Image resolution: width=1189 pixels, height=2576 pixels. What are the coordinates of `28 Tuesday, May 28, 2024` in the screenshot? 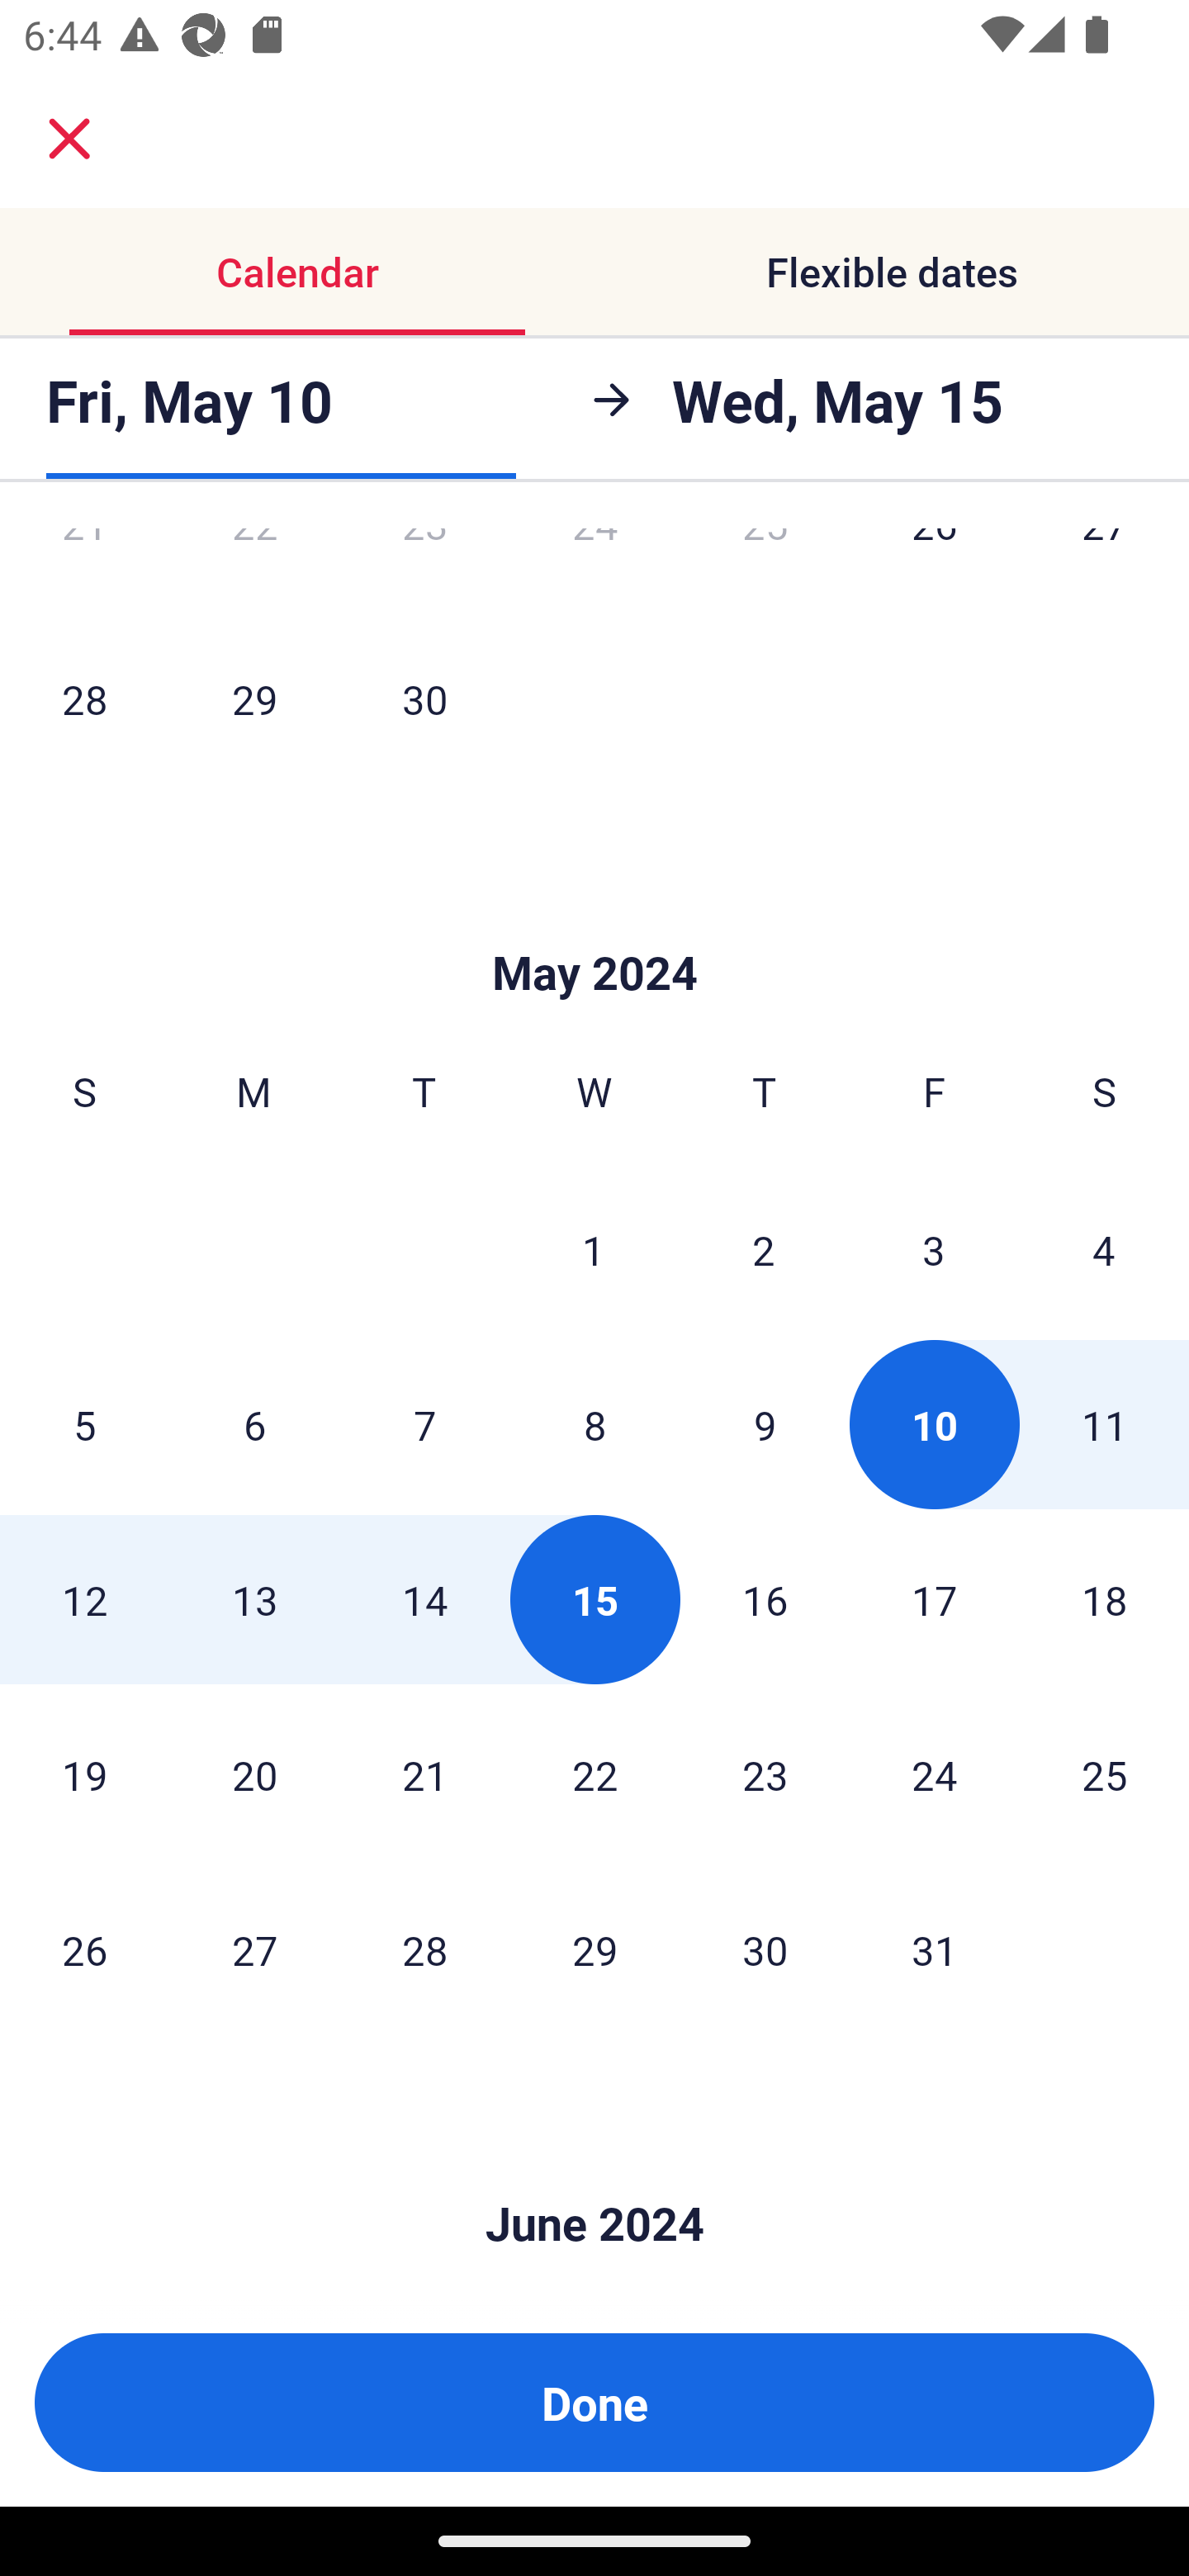 It's located at (424, 1949).